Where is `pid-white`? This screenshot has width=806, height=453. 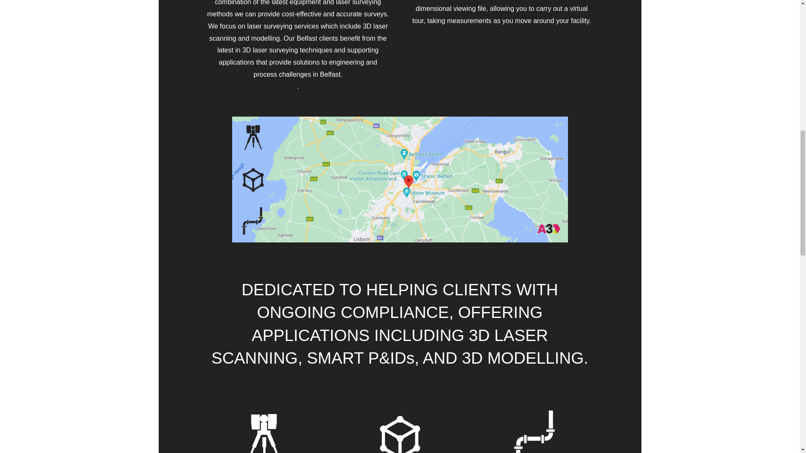
pid-white is located at coordinates (535, 425).